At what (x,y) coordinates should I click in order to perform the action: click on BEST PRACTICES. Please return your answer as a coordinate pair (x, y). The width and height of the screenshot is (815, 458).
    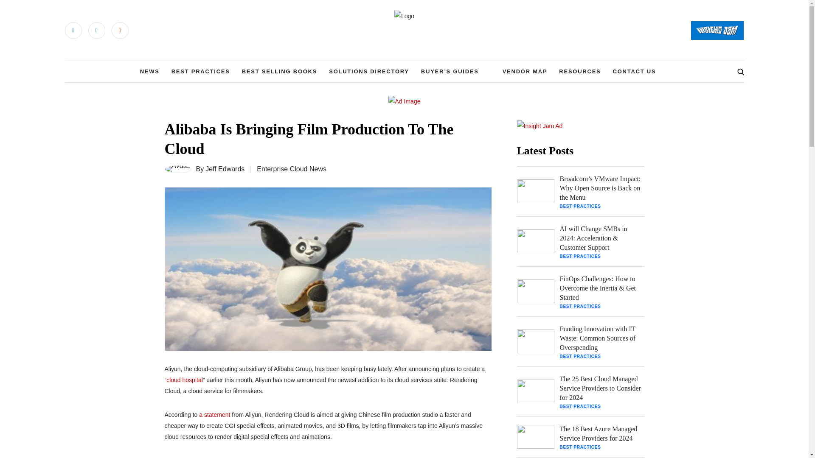
    Looking at the image, I should click on (200, 71).